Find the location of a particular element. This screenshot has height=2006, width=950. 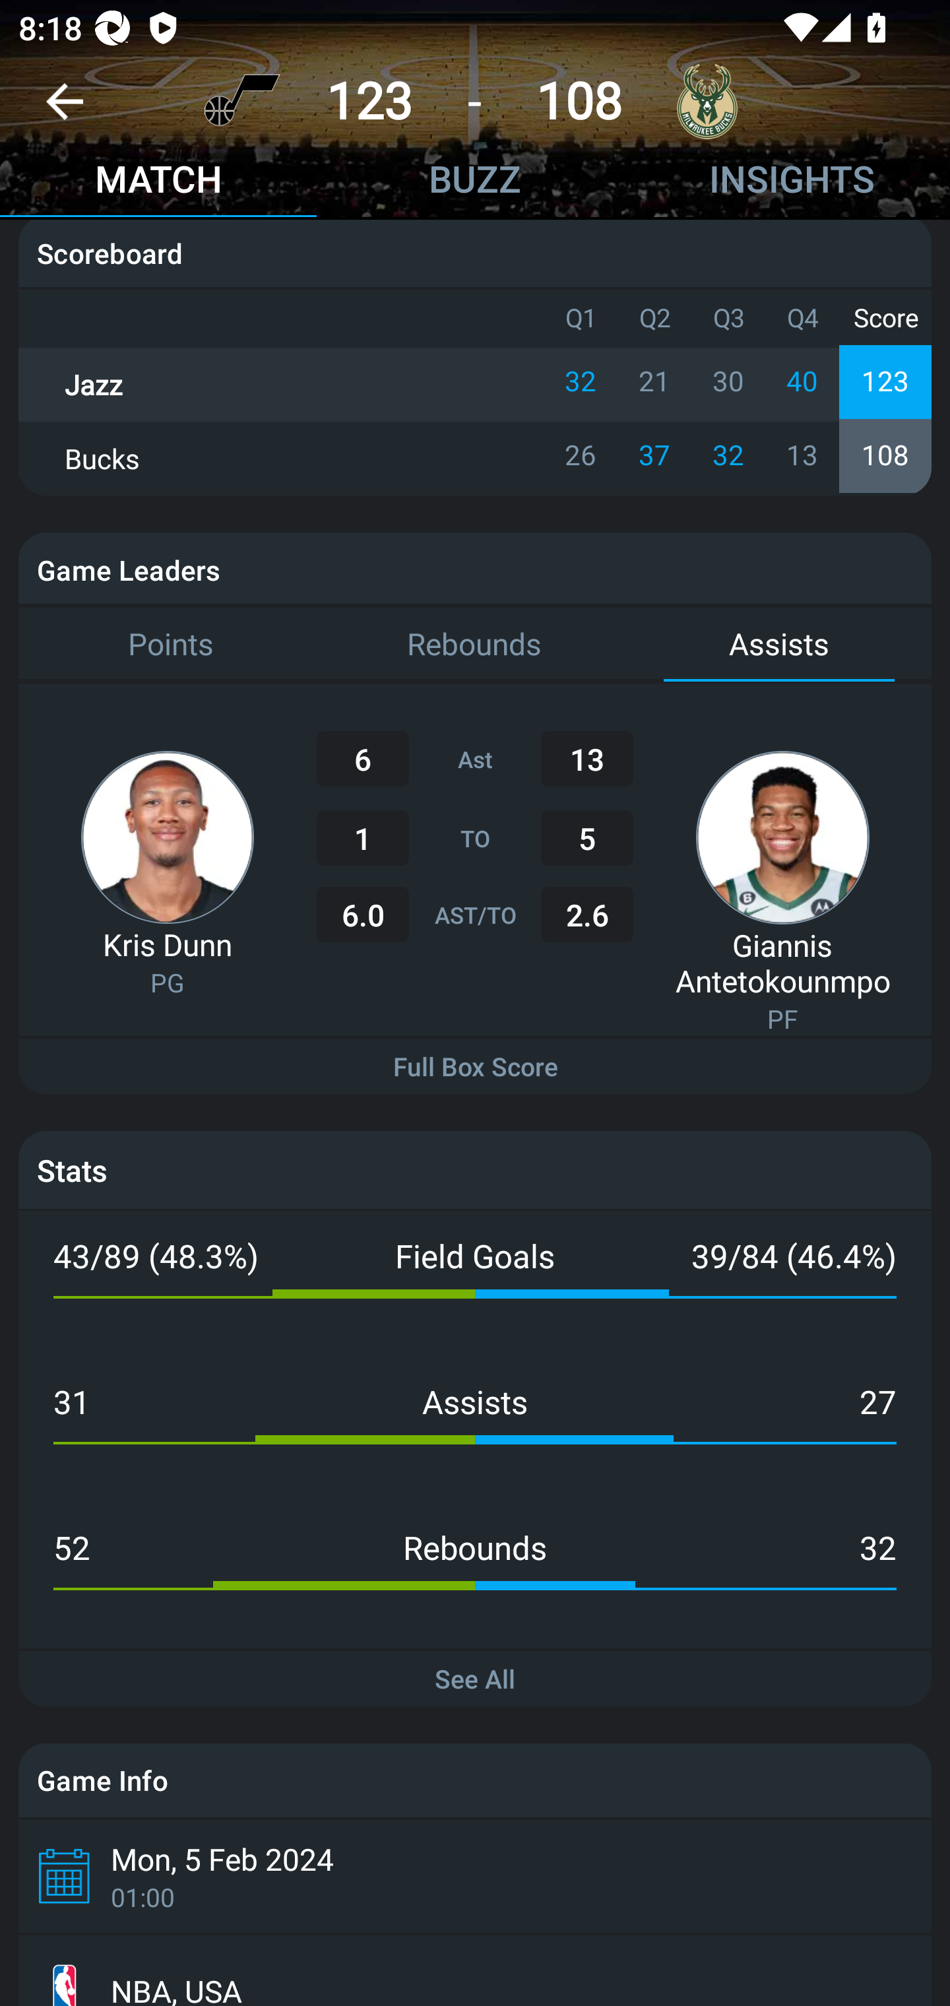

43/89 (48.3%) Field Goals 39/84 (46.4%) 48.0 46.0 is located at coordinates (475, 1284).